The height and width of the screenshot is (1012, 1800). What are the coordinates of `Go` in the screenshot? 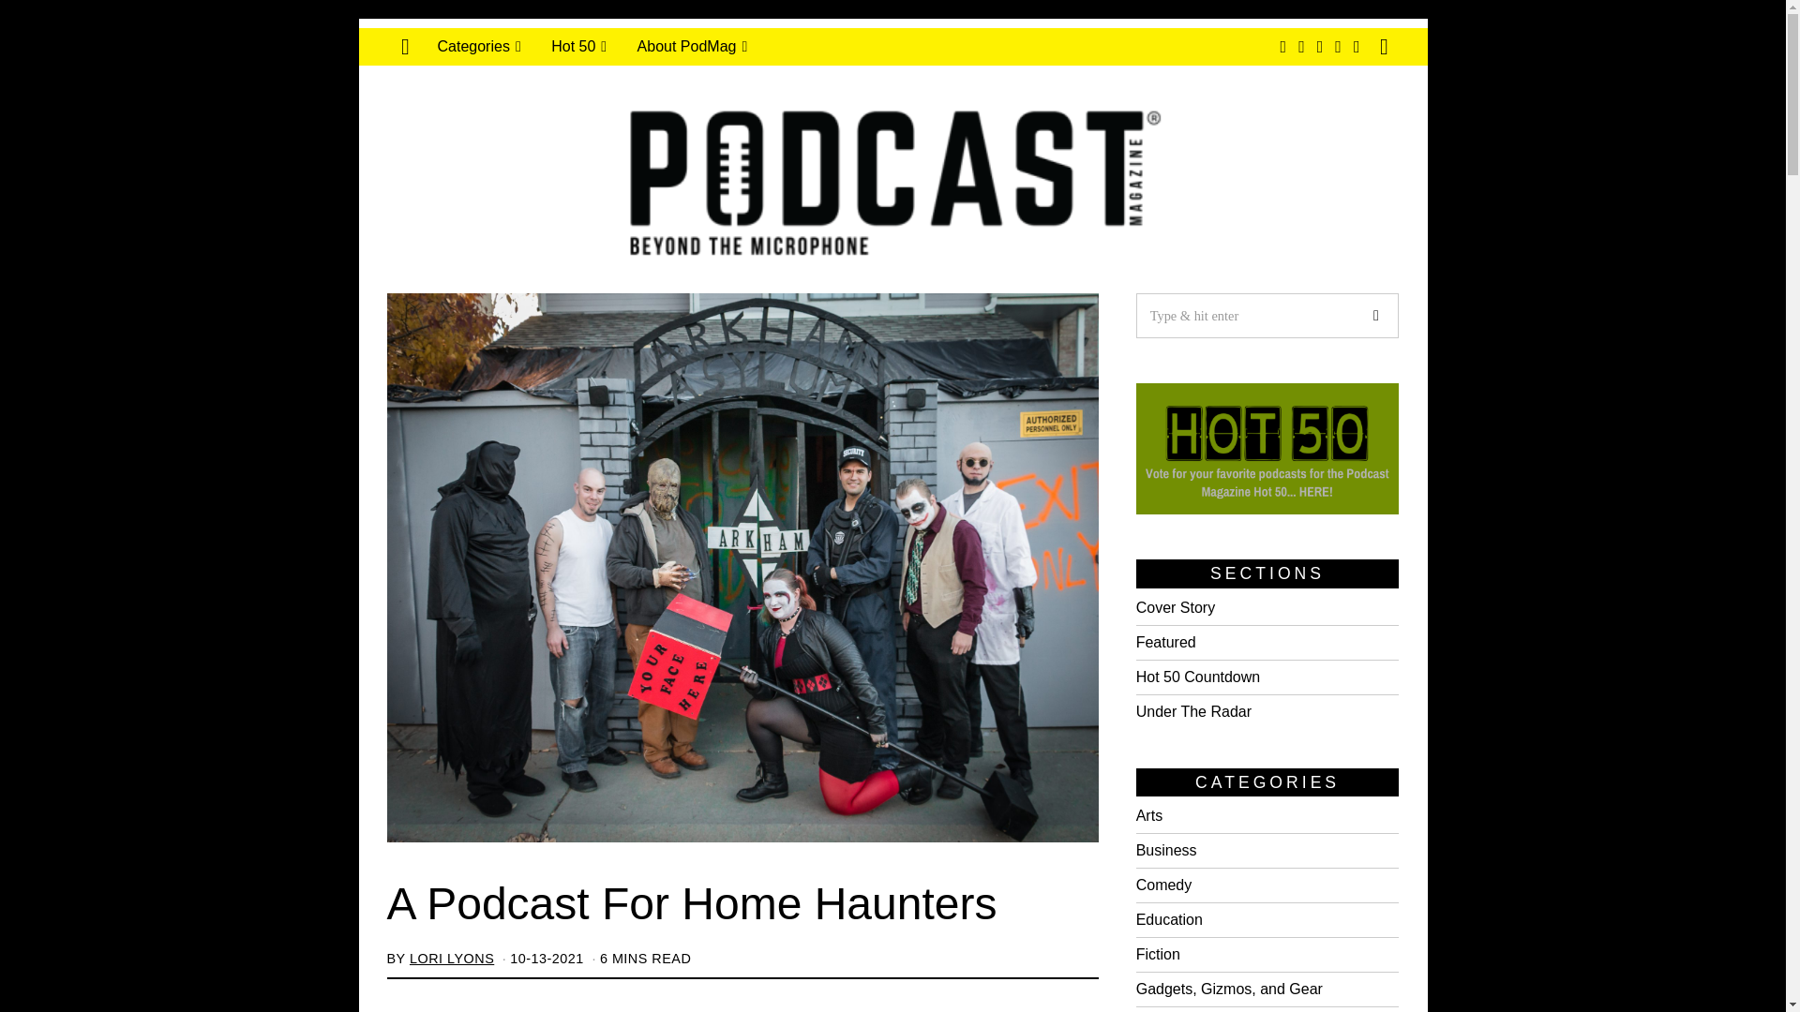 It's located at (1375, 315).